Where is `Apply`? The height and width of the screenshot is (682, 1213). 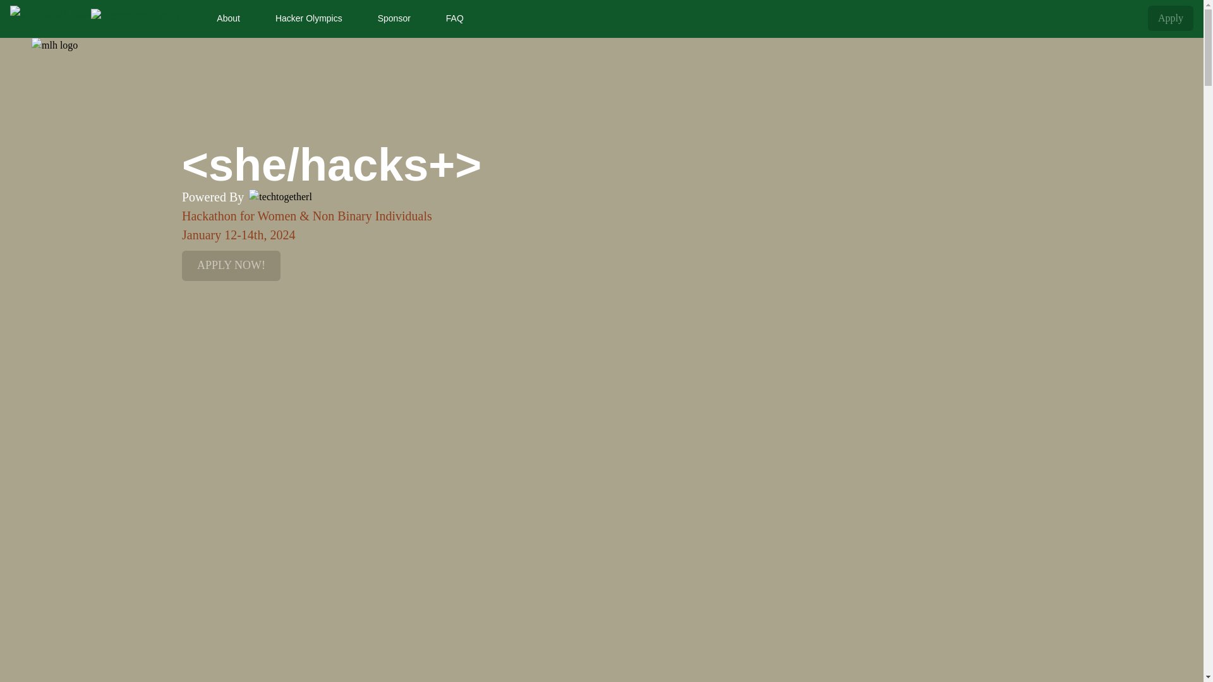
Apply is located at coordinates (1170, 18).